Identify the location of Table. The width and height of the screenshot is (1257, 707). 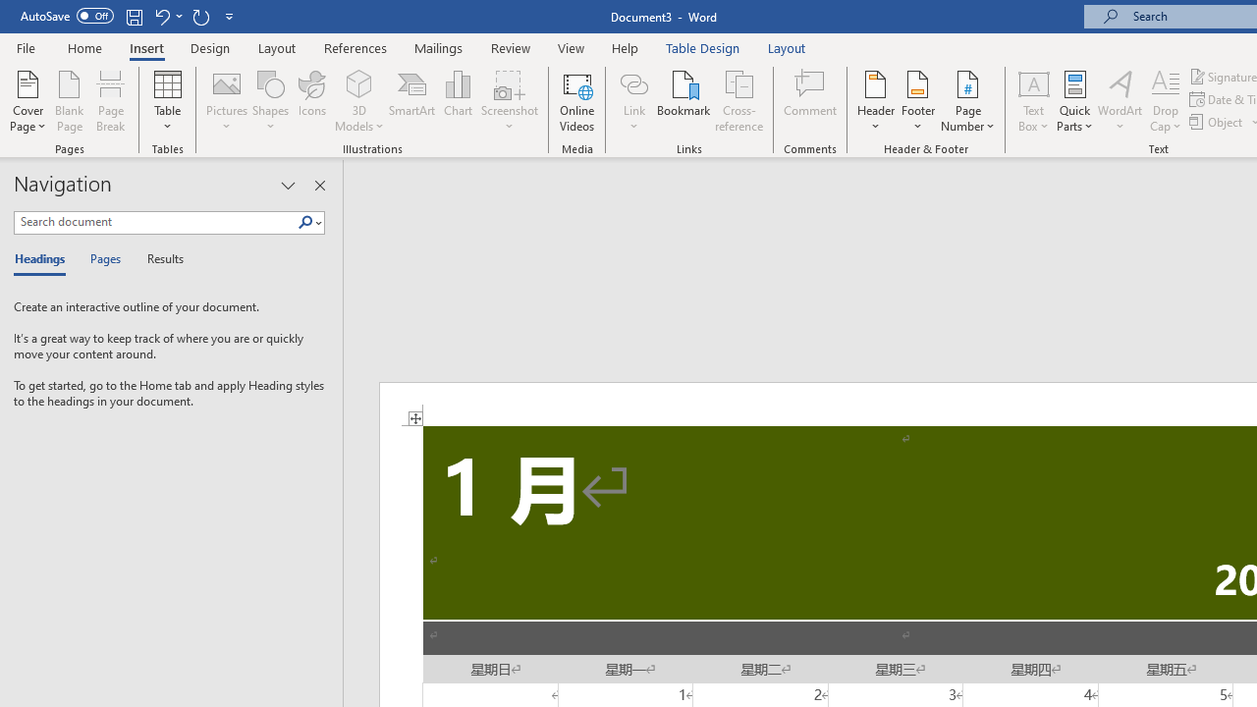
(167, 100).